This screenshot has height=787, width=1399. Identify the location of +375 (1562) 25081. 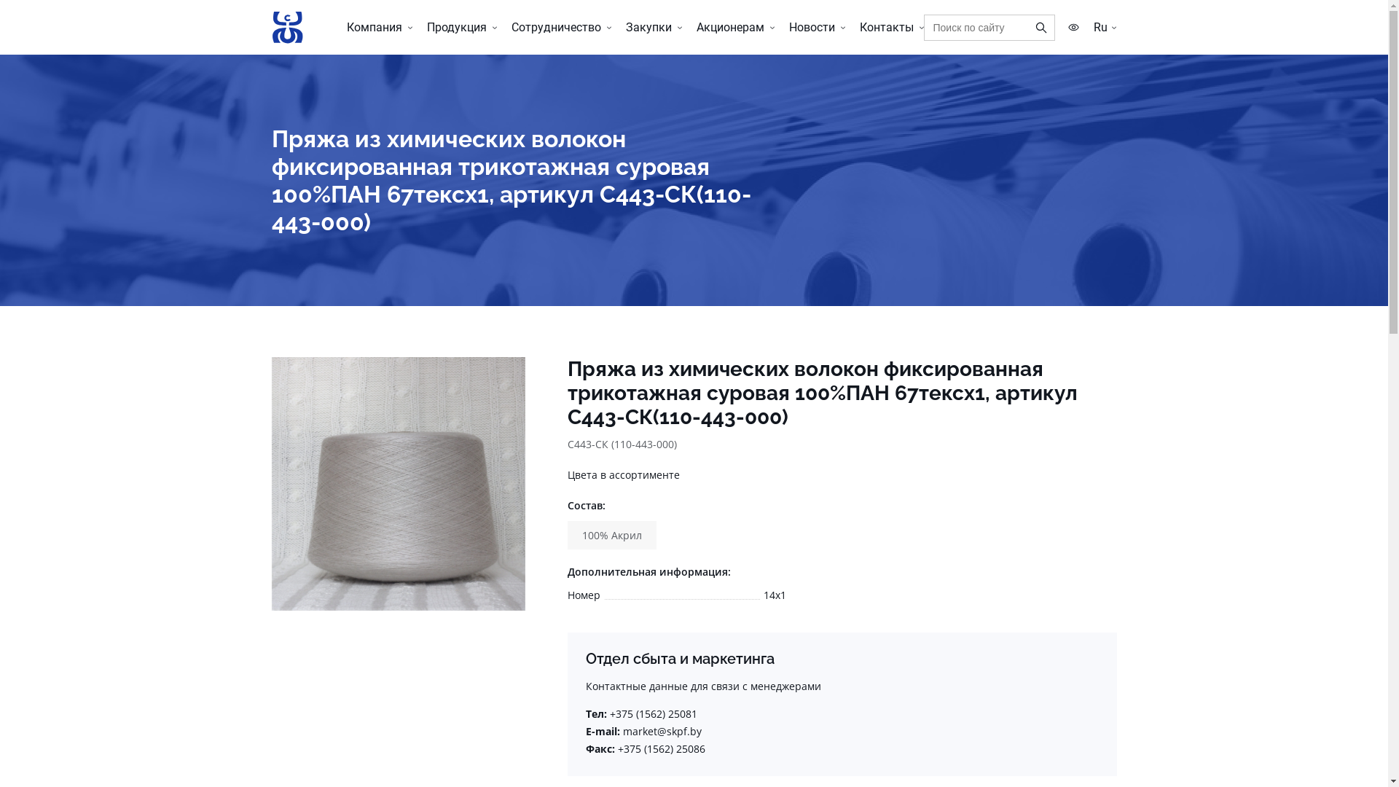
(653, 714).